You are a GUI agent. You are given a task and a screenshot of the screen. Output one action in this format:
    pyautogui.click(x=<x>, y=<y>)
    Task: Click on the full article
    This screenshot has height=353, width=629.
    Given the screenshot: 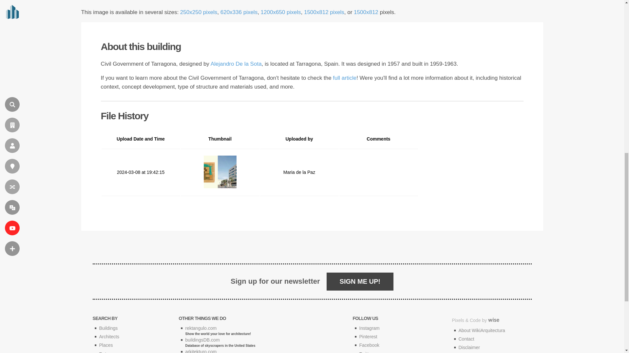 What is the action you would take?
    pyautogui.click(x=345, y=78)
    